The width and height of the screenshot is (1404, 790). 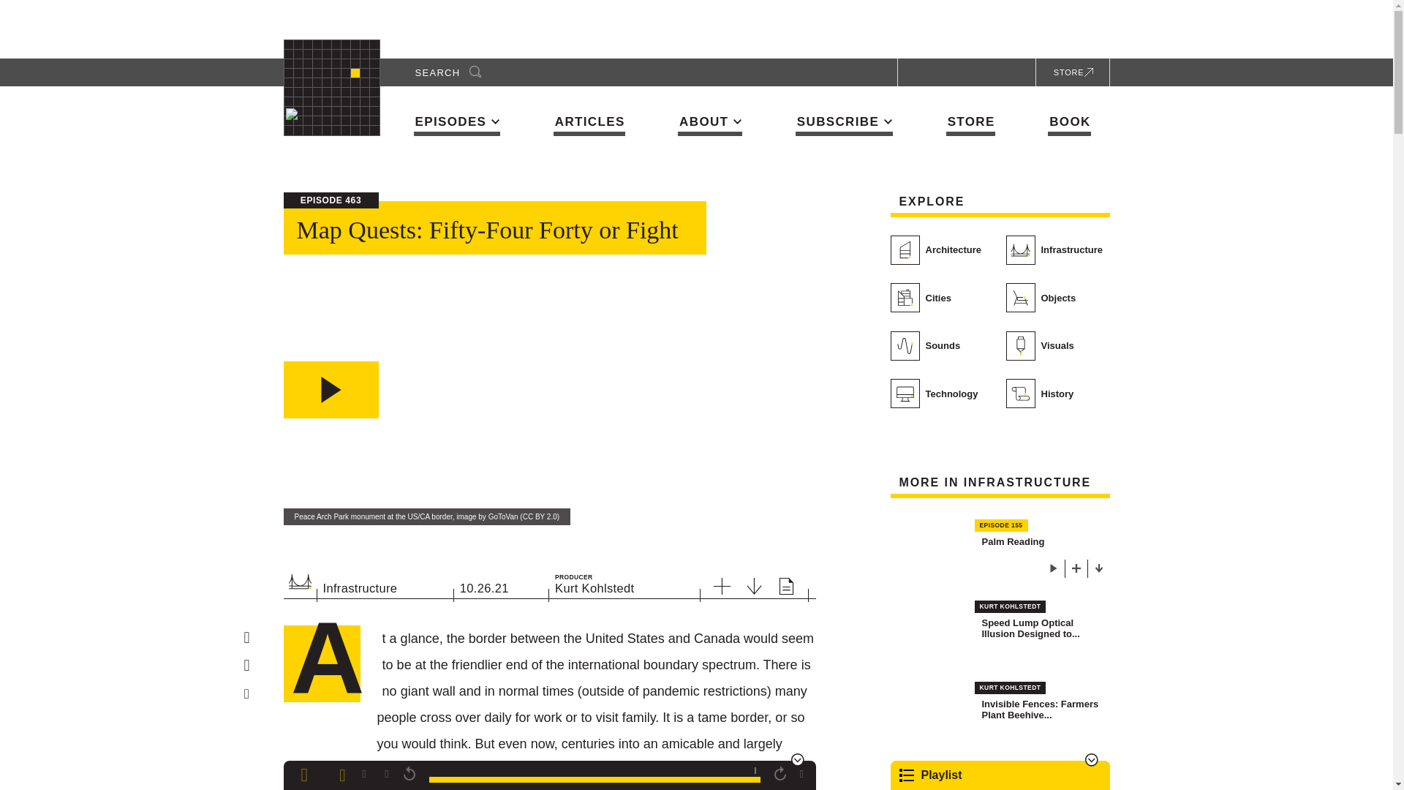 I want to click on EPISODES, so click(x=458, y=124).